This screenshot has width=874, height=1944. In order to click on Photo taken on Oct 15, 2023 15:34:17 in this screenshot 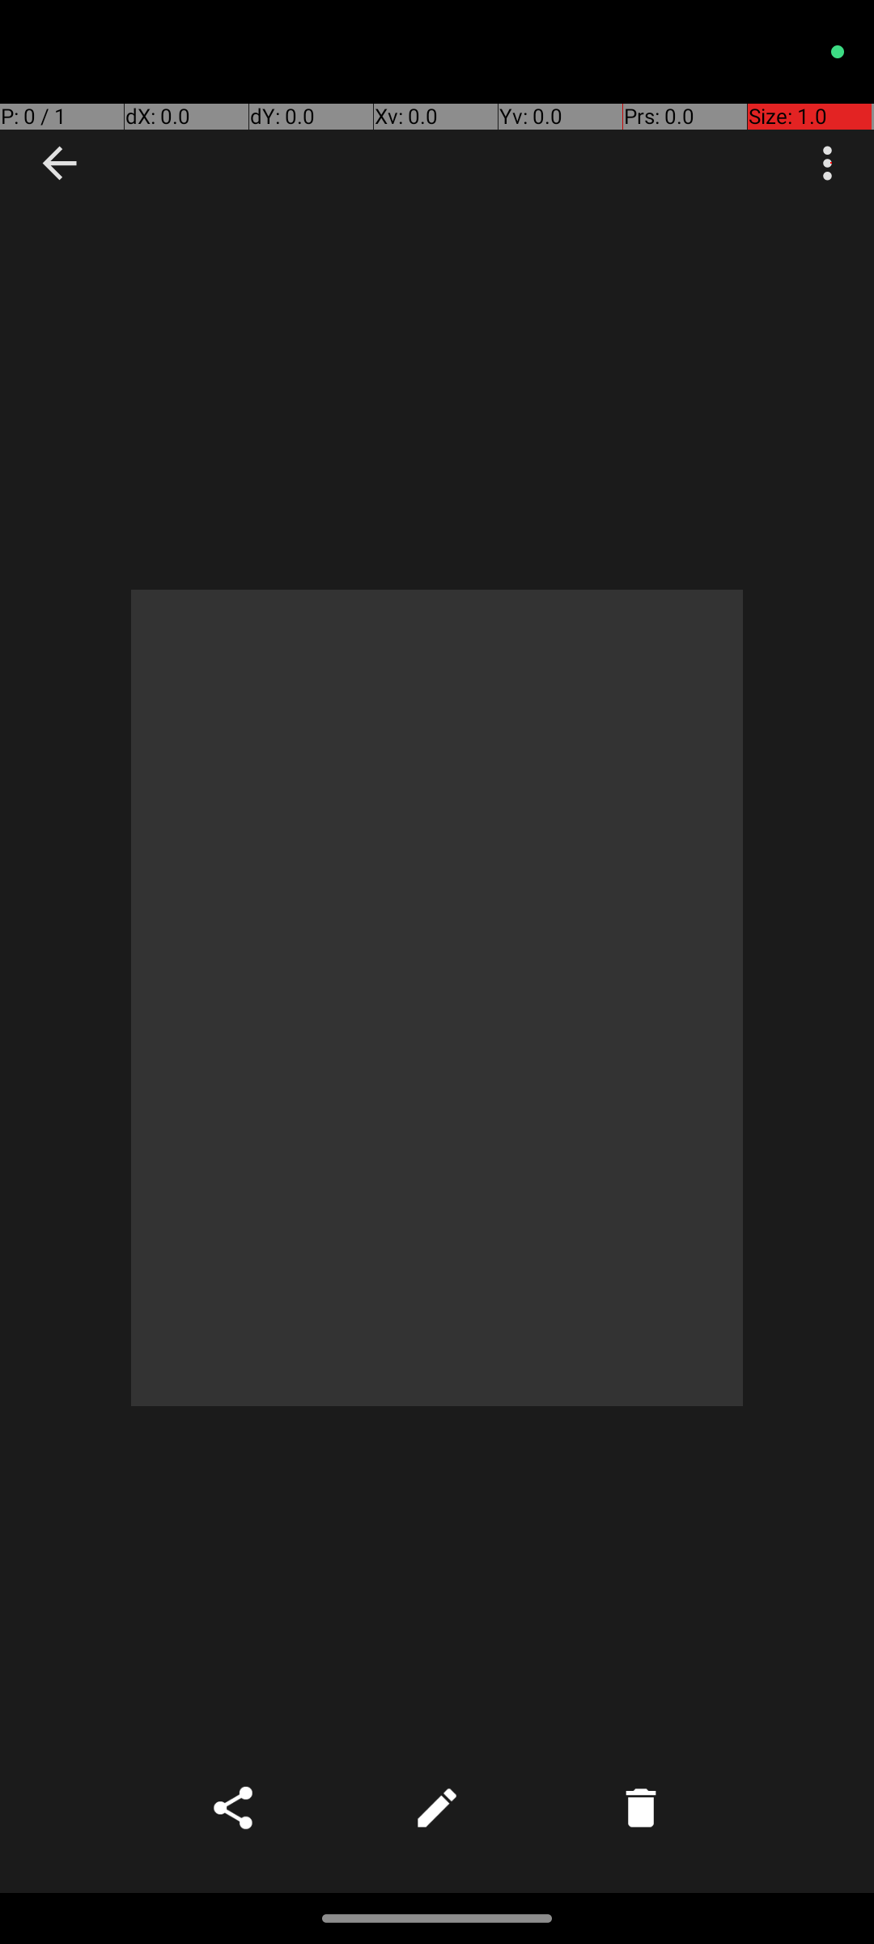, I will do `click(437, 998)`.